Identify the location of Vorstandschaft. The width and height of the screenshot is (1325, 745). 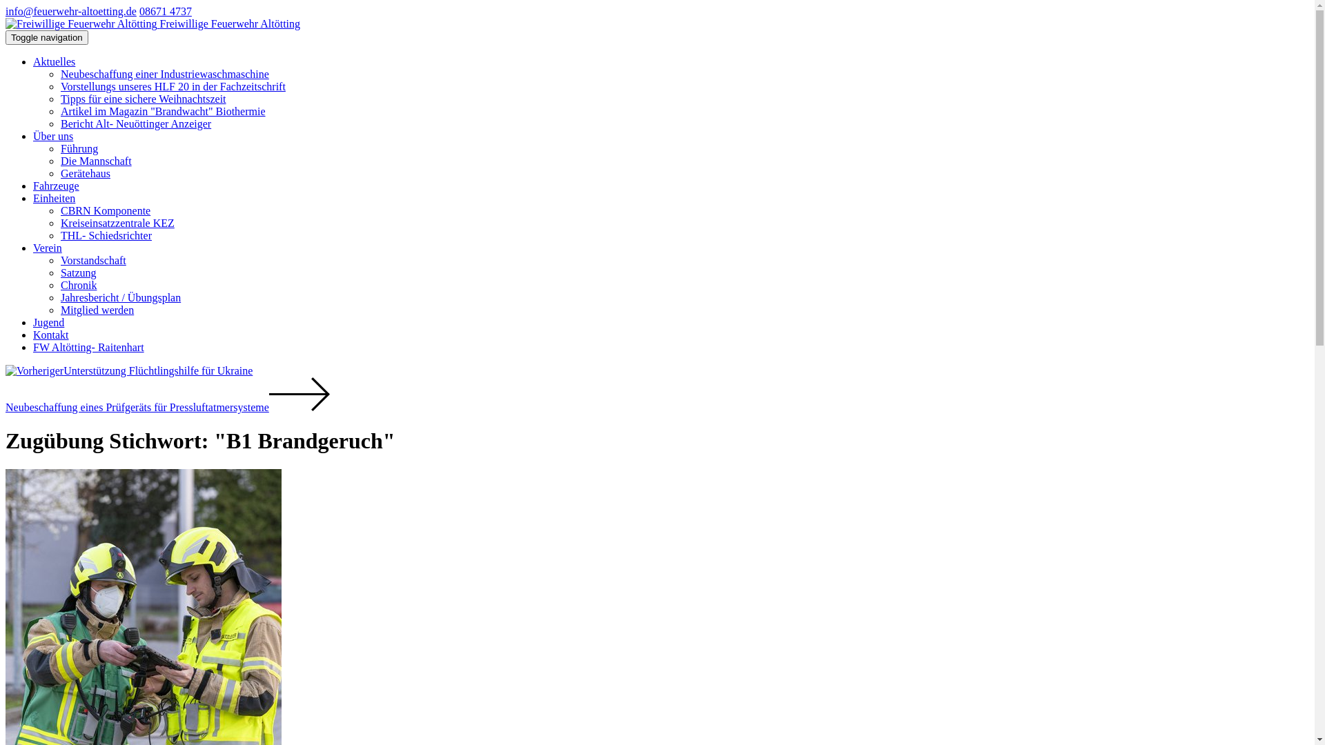
(94, 261).